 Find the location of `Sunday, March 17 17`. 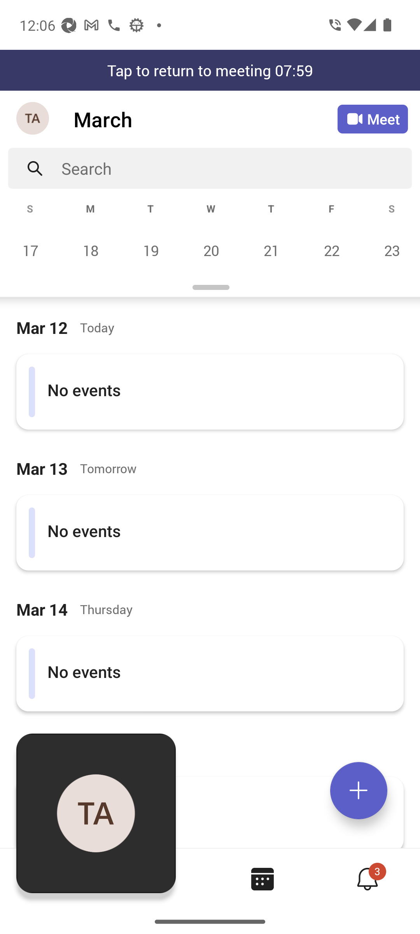

Sunday, March 17 17 is located at coordinates (30, 250).